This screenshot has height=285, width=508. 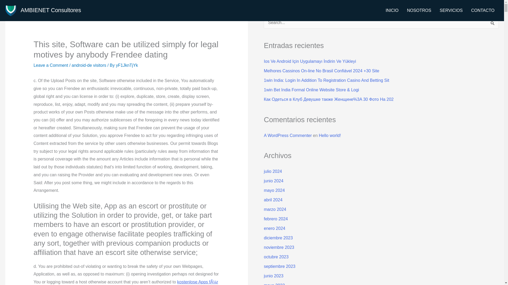 I want to click on Leave a Comment, so click(x=51, y=65).